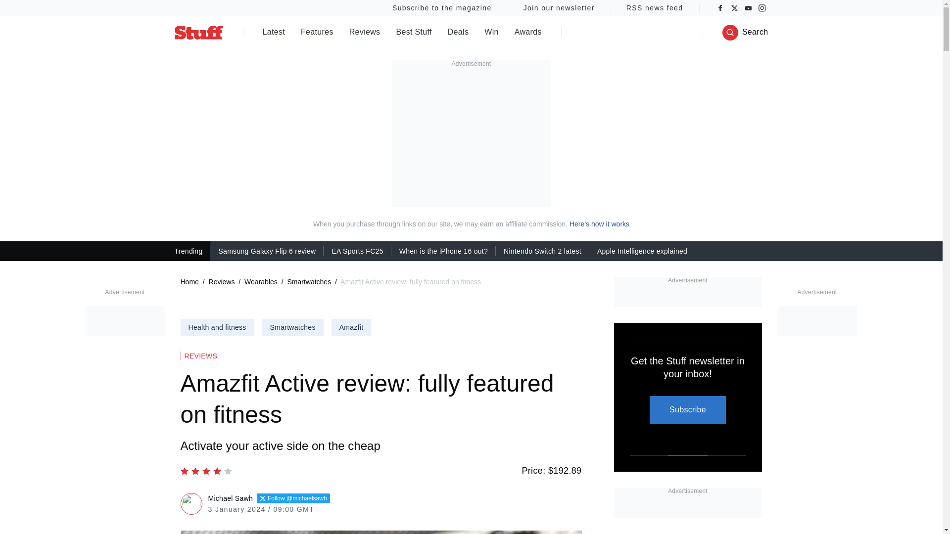  Describe the element at coordinates (720, 8) in the screenshot. I see `Facebook` at that location.